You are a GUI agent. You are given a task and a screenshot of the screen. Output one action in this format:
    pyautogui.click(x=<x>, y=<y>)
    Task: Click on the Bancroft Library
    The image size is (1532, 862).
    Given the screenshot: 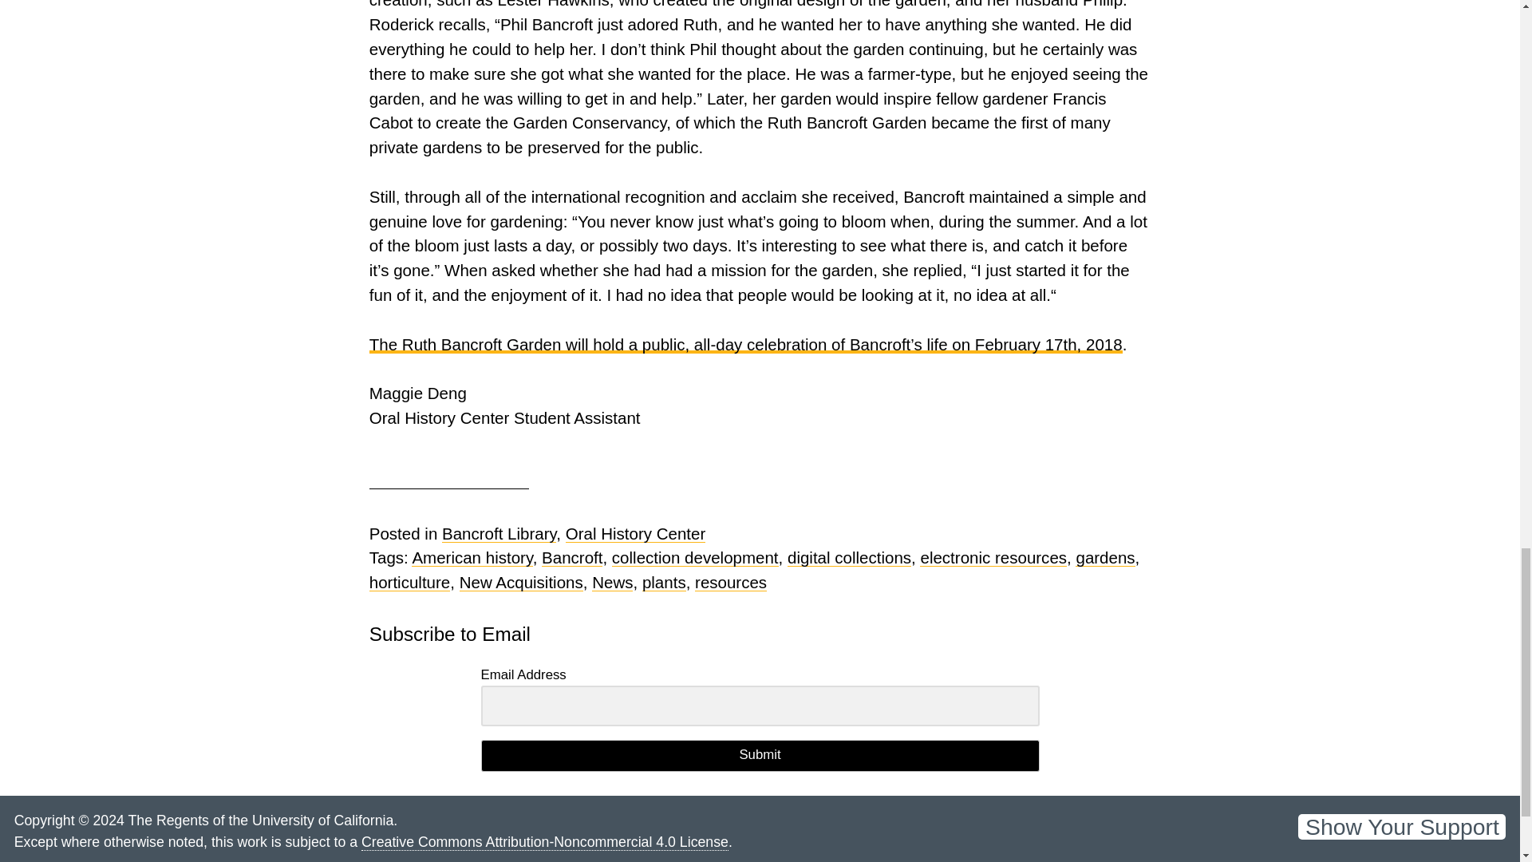 What is the action you would take?
    pyautogui.click(x=499, y=533)
    